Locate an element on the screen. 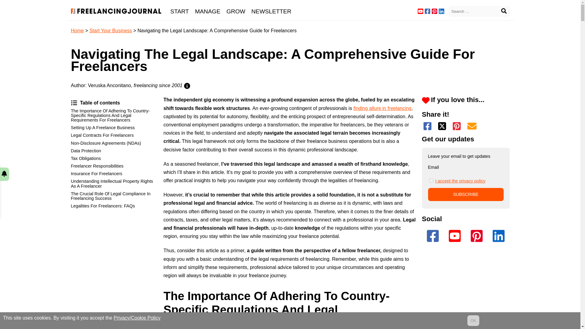 This screenshot has height=329, width=585. Youtube is located at coordinates (420, 11).